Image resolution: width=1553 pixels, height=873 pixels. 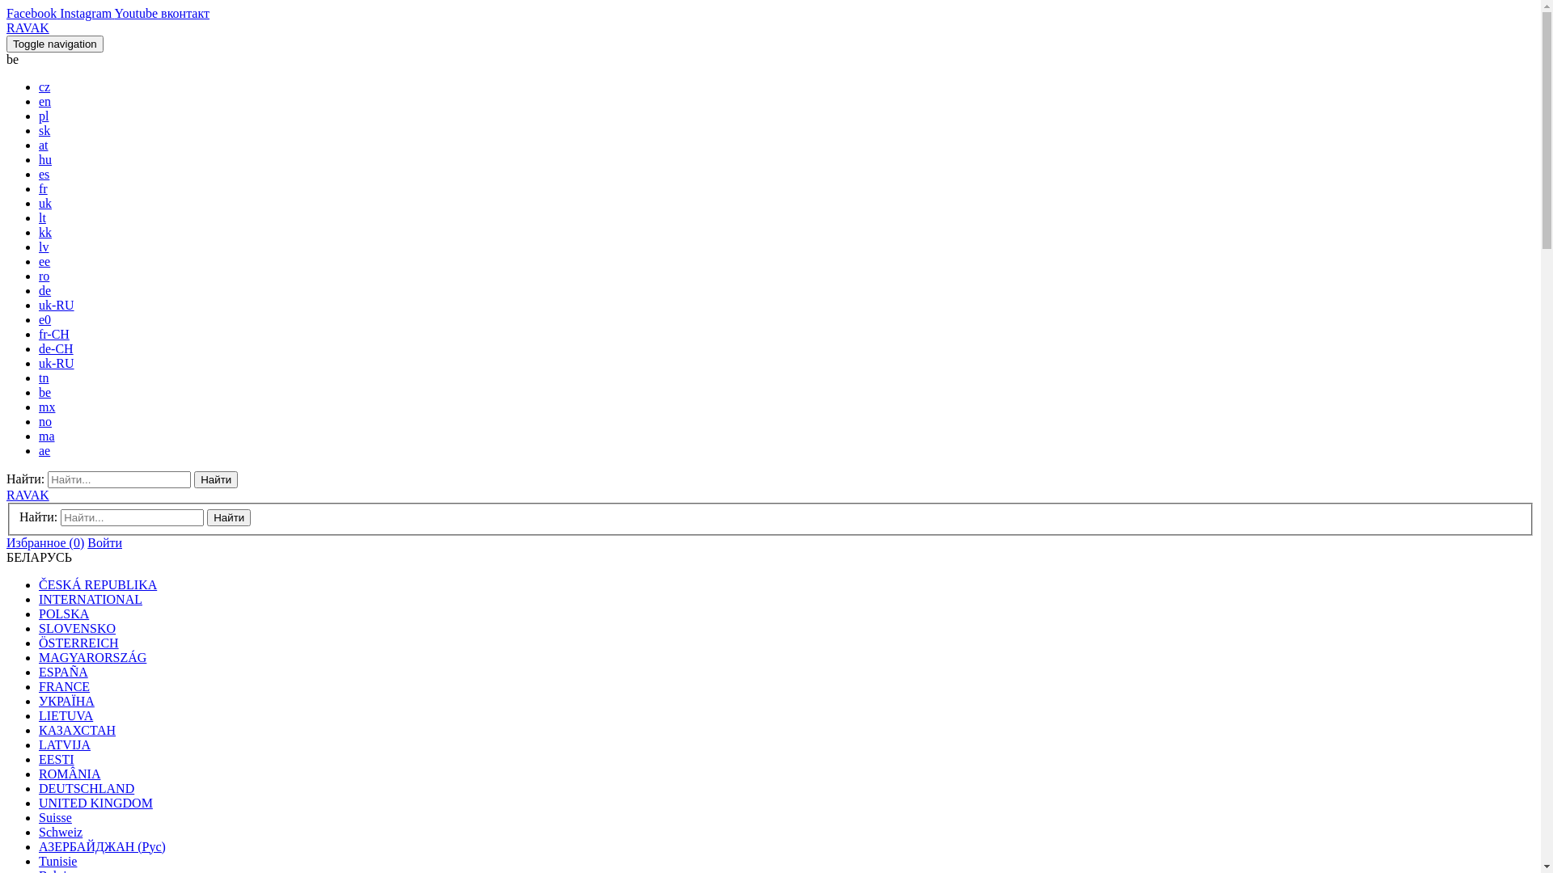 What do you see at coordinates (44, 378) in the screenshot?
I see `tn` at bounding box center [44, 378].